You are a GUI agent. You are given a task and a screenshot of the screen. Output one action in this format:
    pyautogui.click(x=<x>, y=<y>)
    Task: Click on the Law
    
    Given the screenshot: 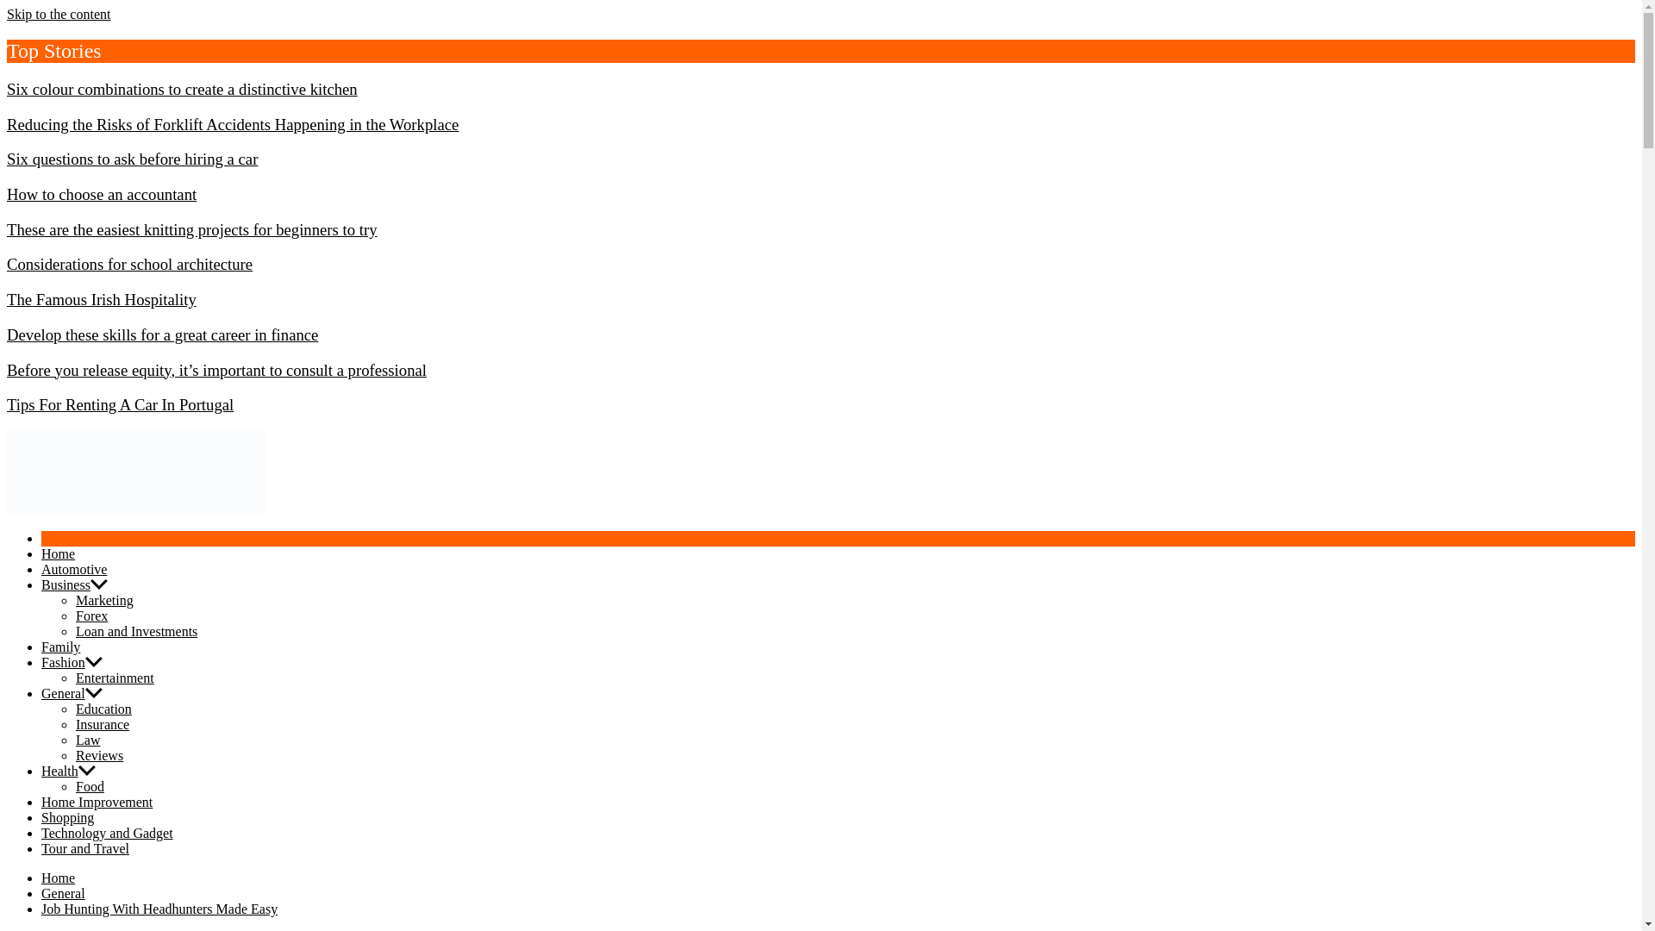 What is the action you would take?
    pyautogui.click(x=88, y=740)
    